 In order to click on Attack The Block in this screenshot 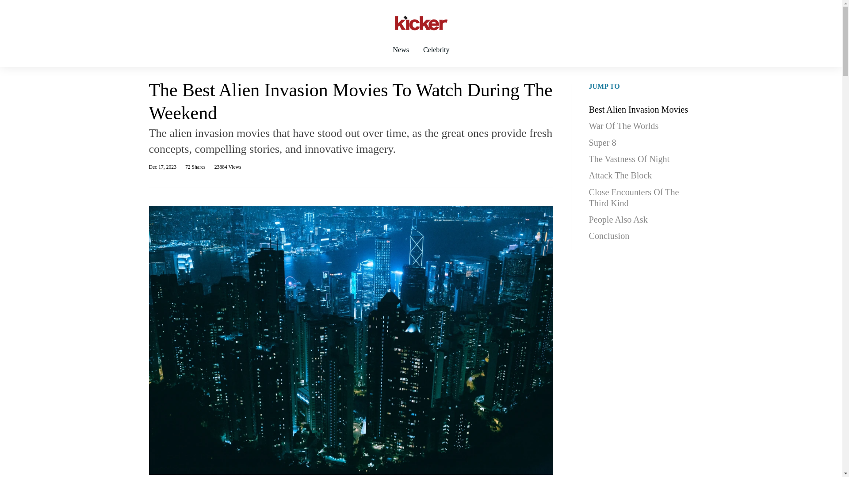, I will do `click(620, 176)`.